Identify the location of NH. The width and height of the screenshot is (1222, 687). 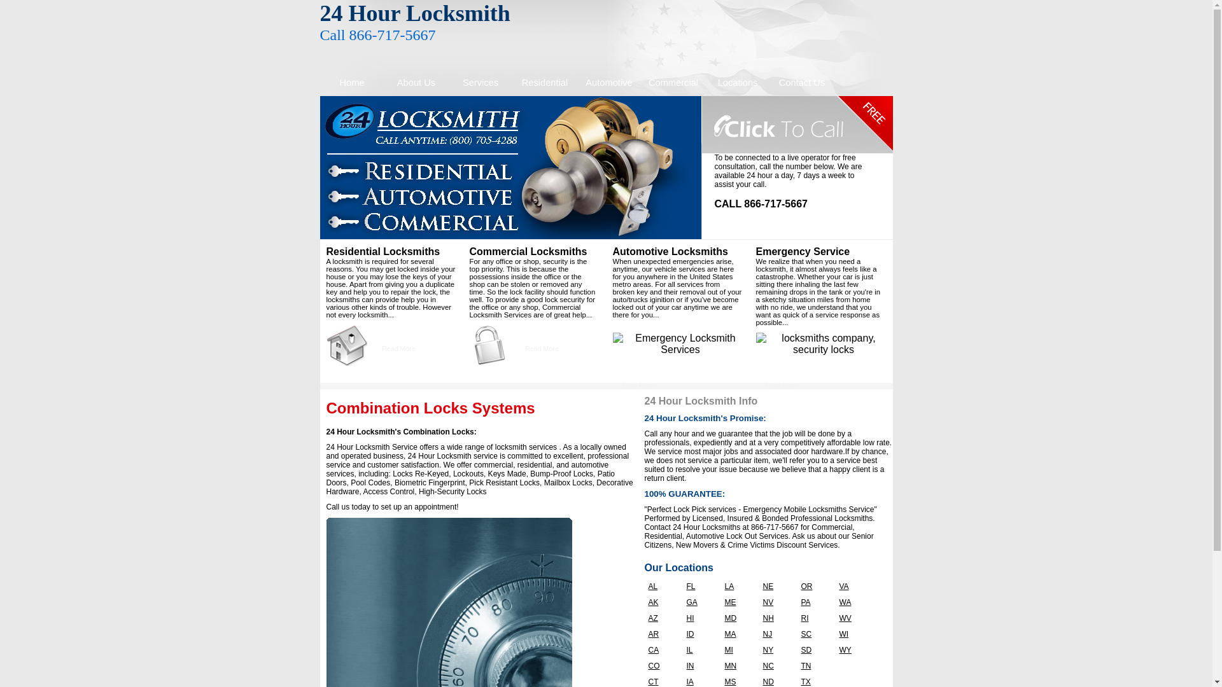
(776, 618).